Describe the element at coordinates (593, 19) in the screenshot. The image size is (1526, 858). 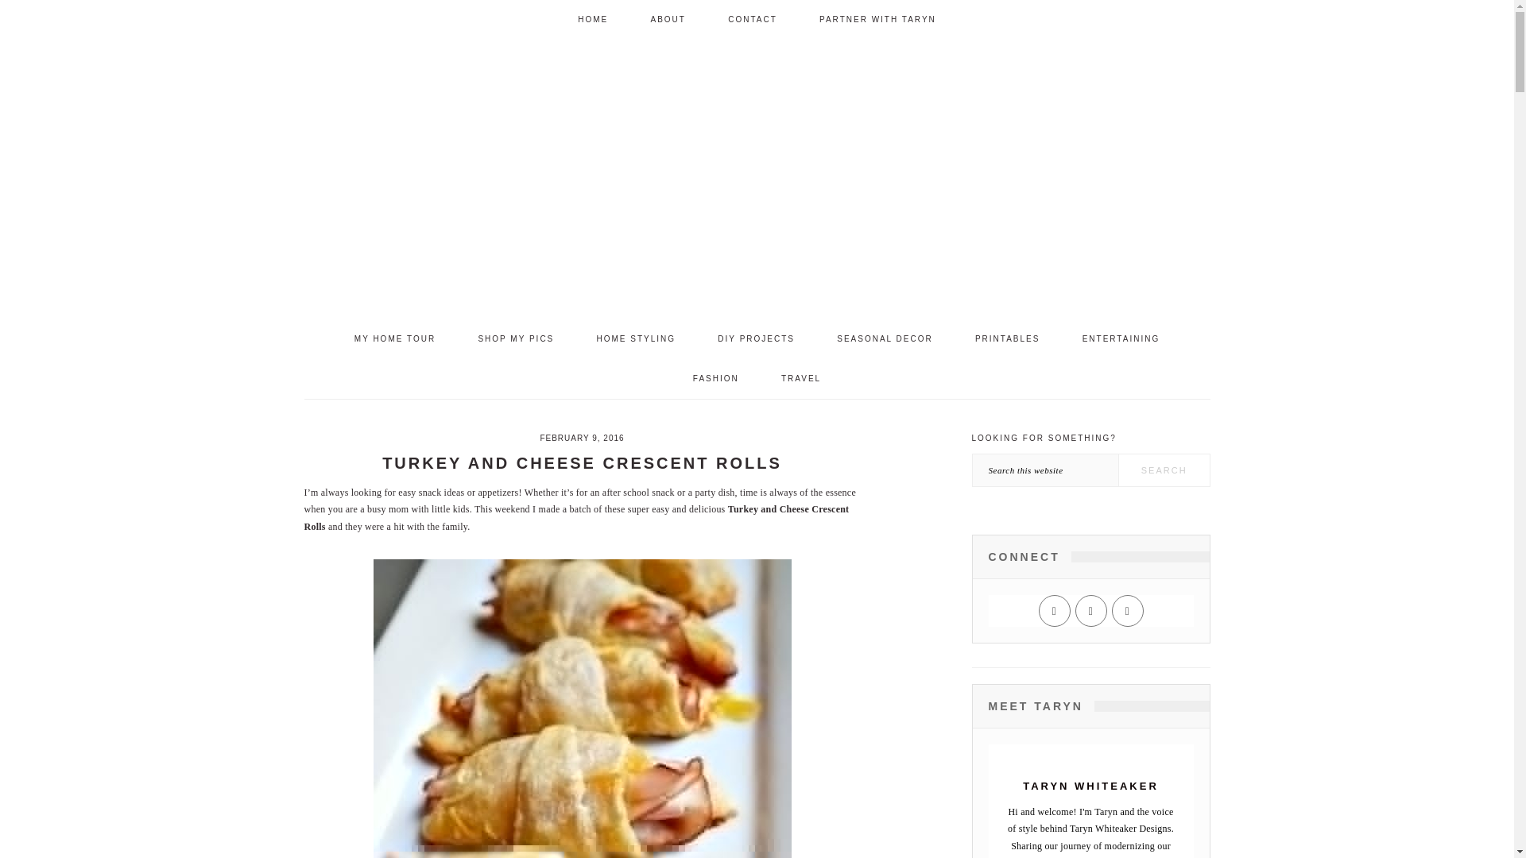
I see `HOME` at that location.